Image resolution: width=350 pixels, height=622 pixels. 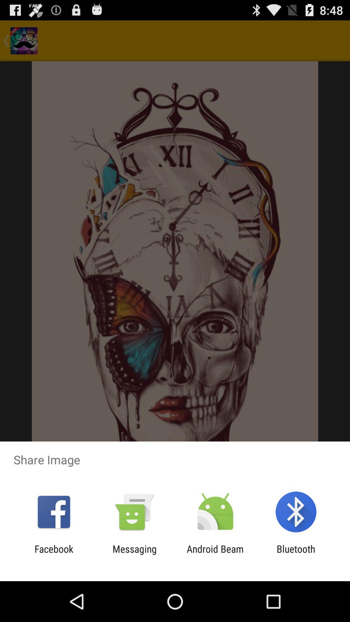 I want to click on select the facebook app, so click(x=54, y=555).